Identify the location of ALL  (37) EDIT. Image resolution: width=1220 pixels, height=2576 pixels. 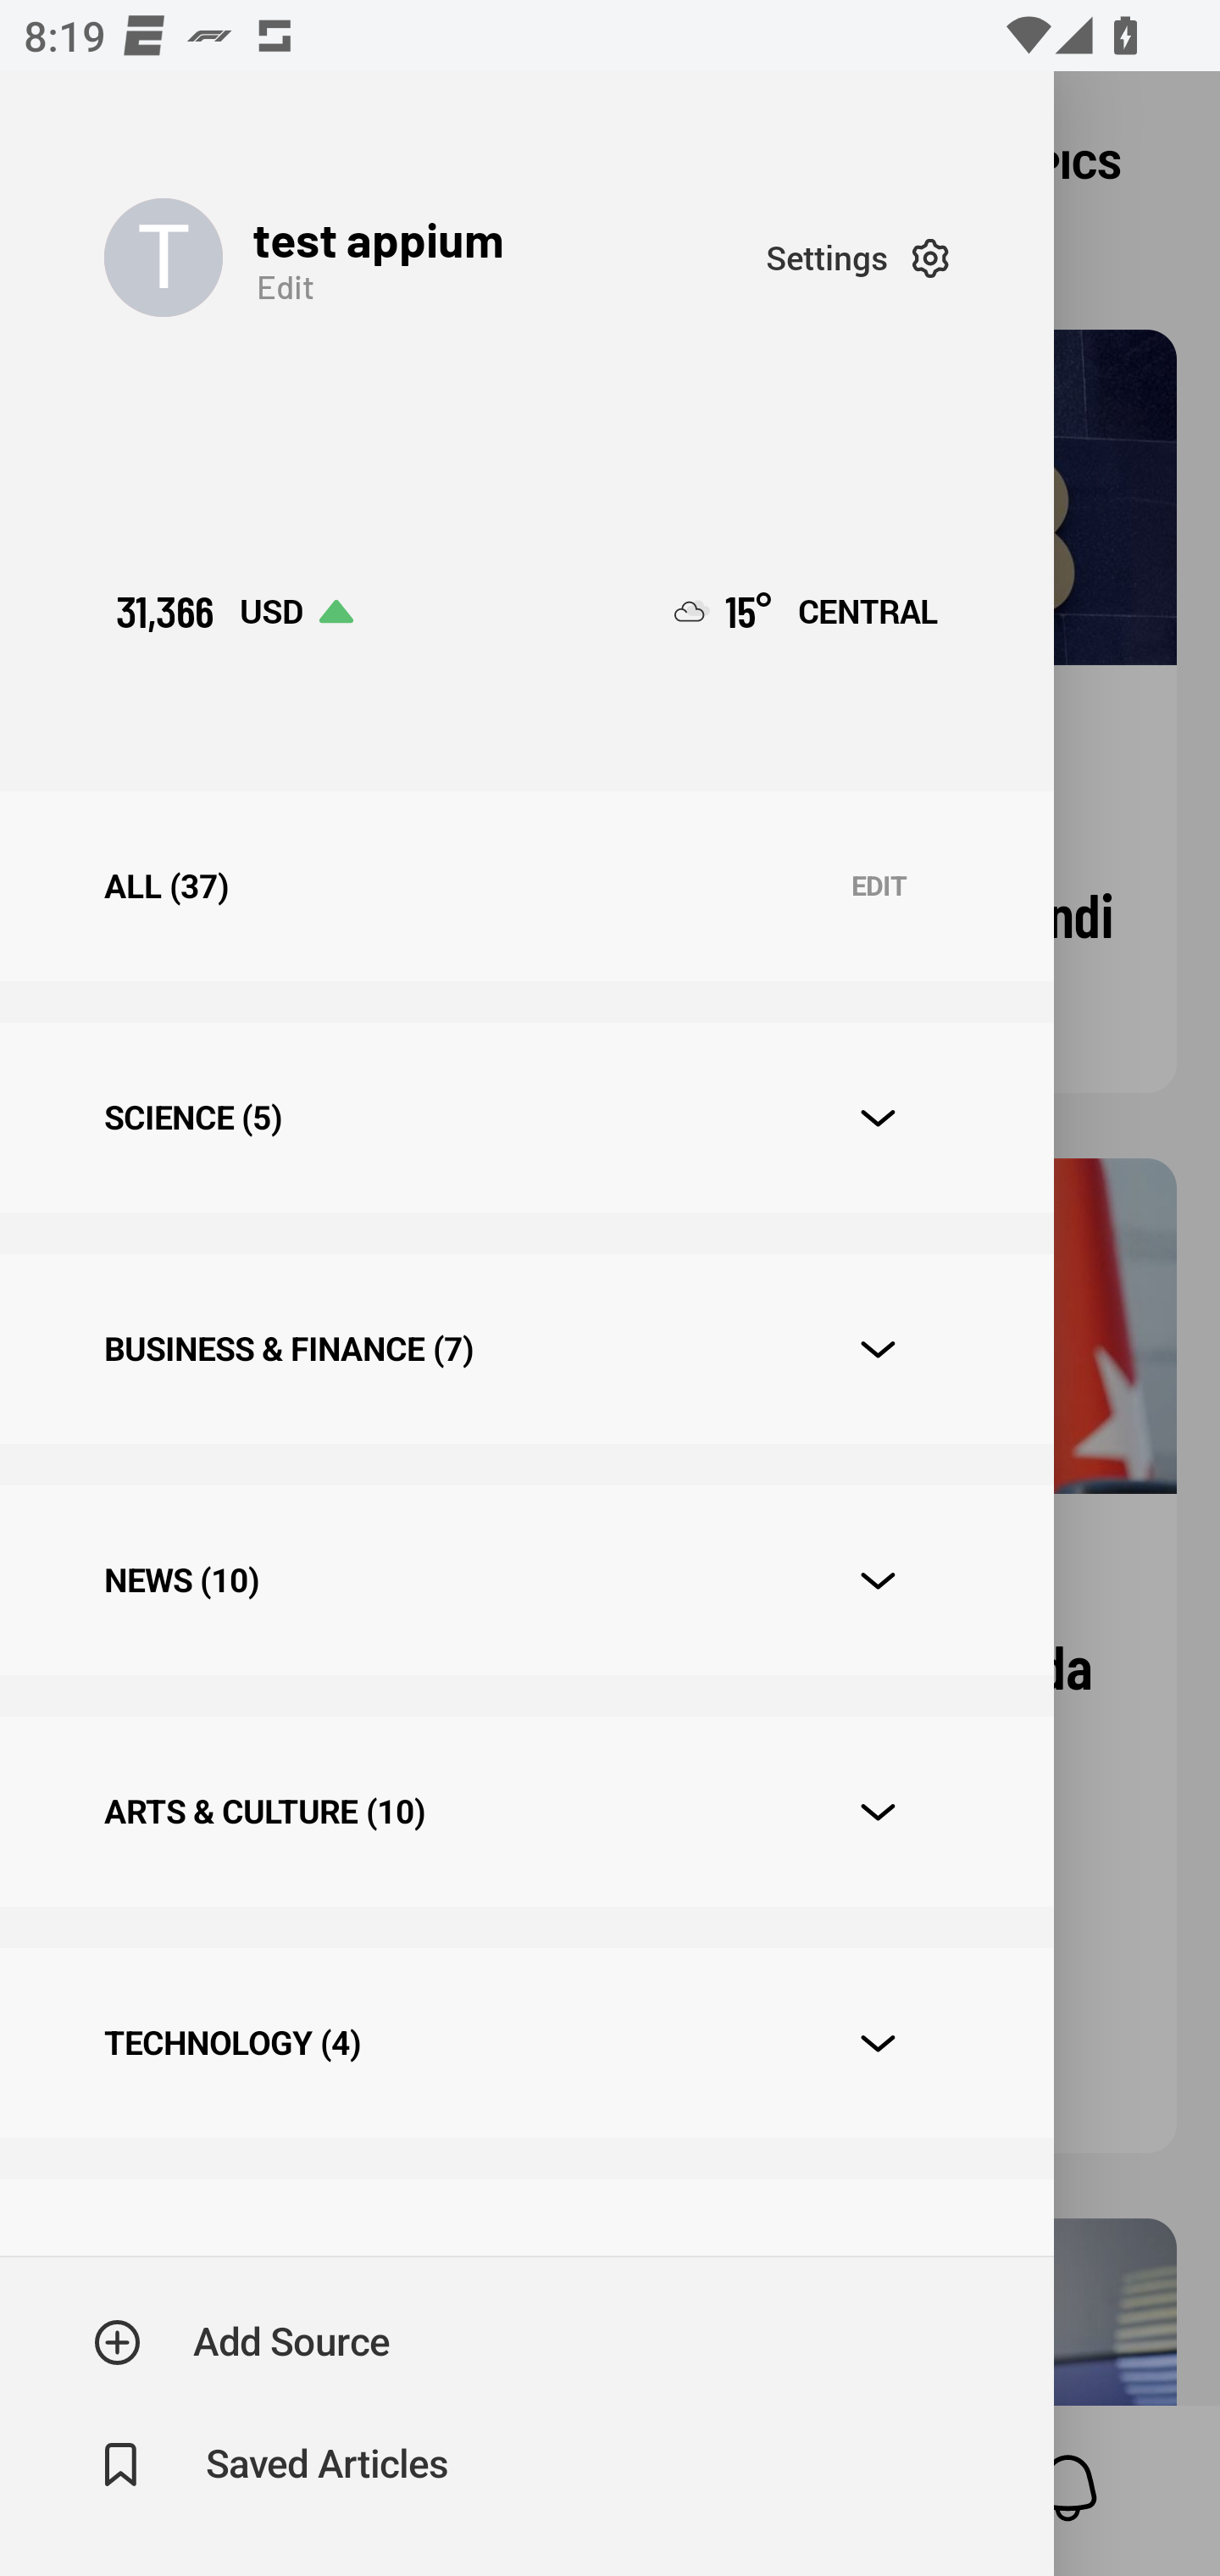
(526, 886).